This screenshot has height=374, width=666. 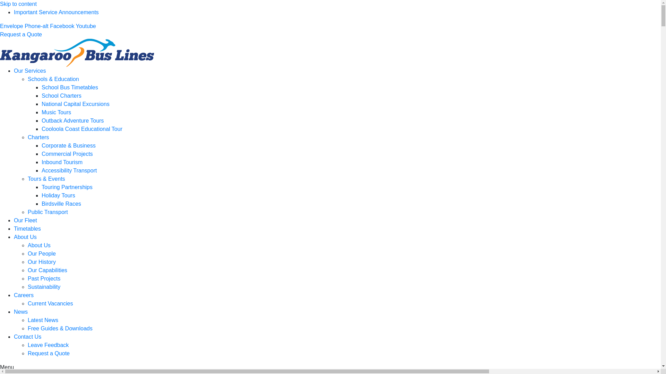 I want to click on Our Services, so click(x=30, y=71).